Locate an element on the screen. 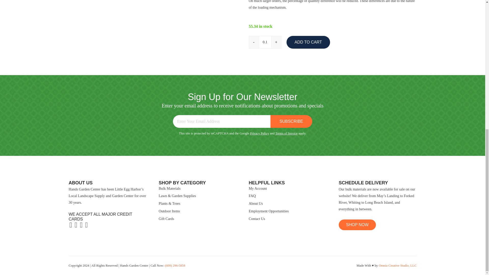 The height and width of the screenshot is (275, 489). Qty is located at coordinates (265, 42).